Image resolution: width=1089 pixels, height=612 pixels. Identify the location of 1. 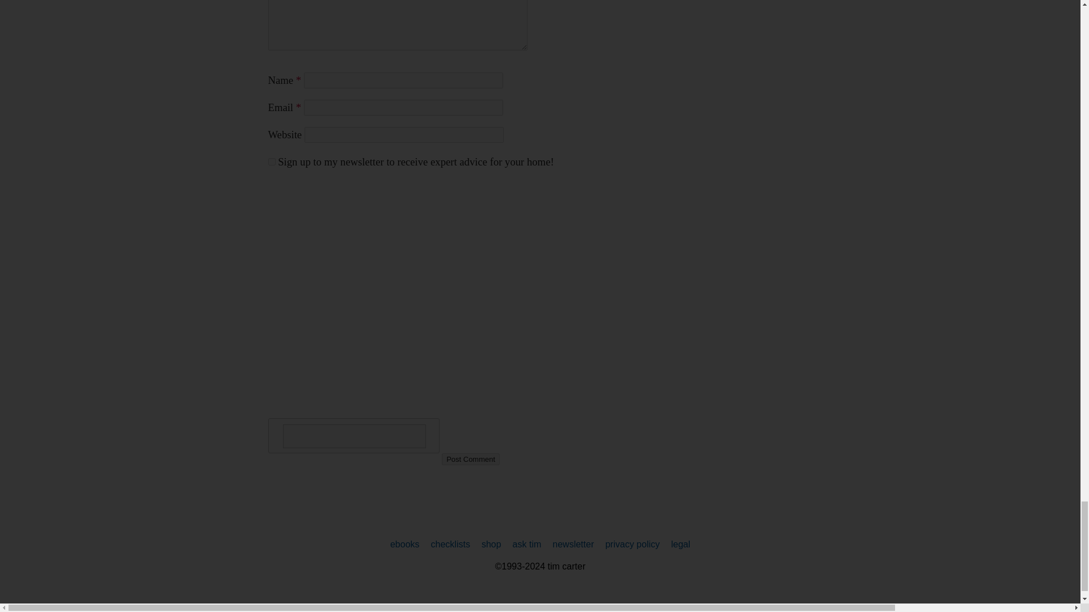
(271, 161).